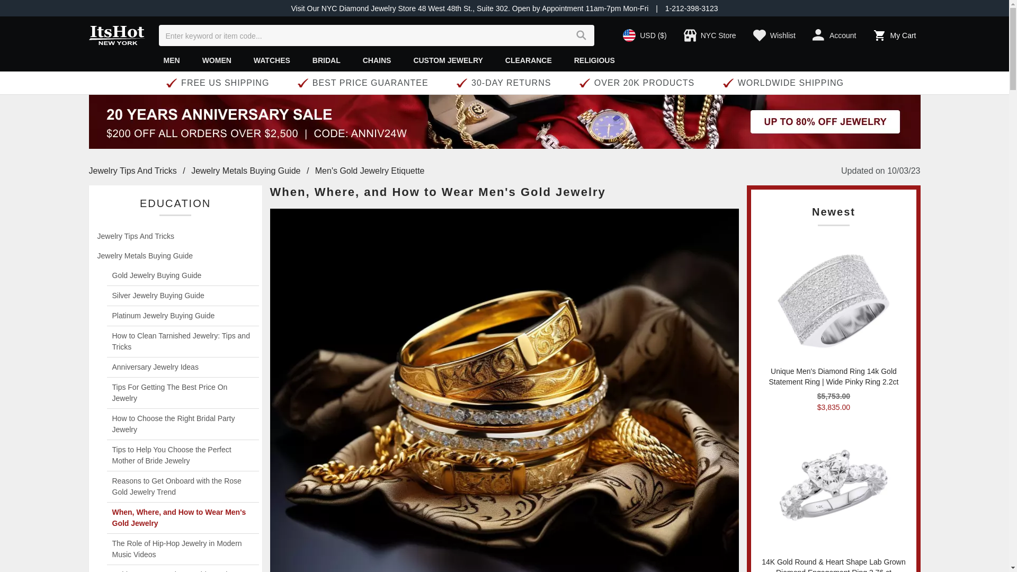 The width and height of the screenshot is (1017, 572). Describe the element at coordinates (691, 8) in the screenshot. I see `1-212-398-3123` at that location.